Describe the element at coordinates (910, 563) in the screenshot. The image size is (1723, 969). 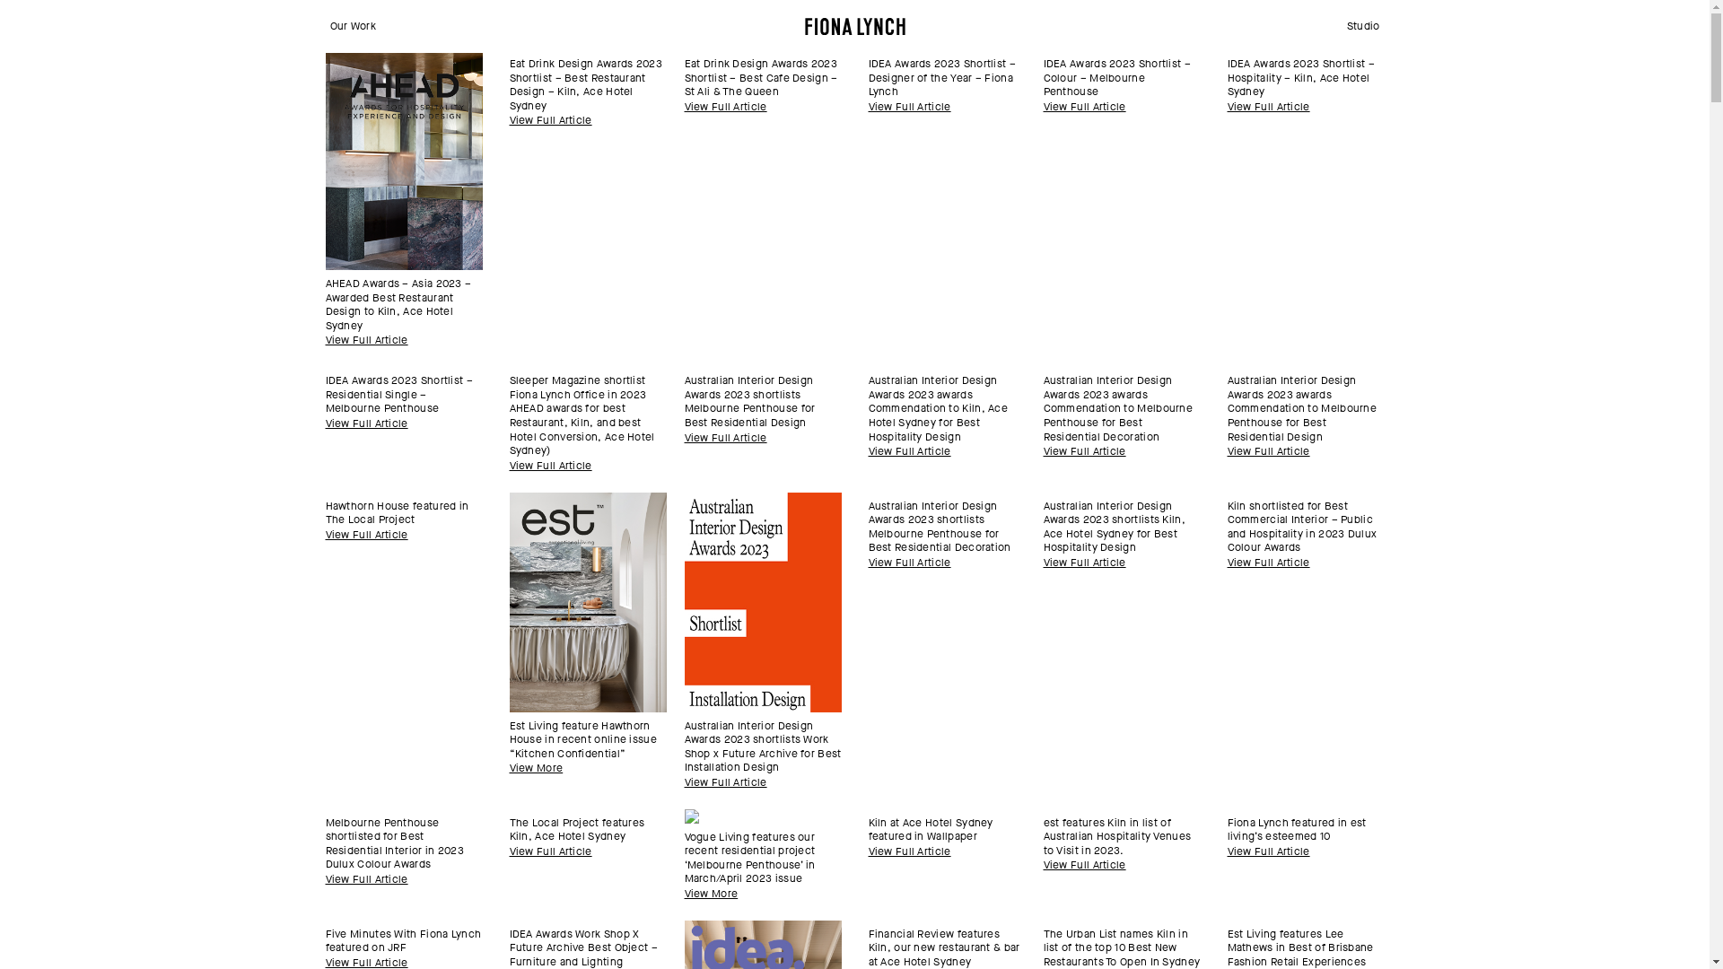
I see `View Full Article` at that location.